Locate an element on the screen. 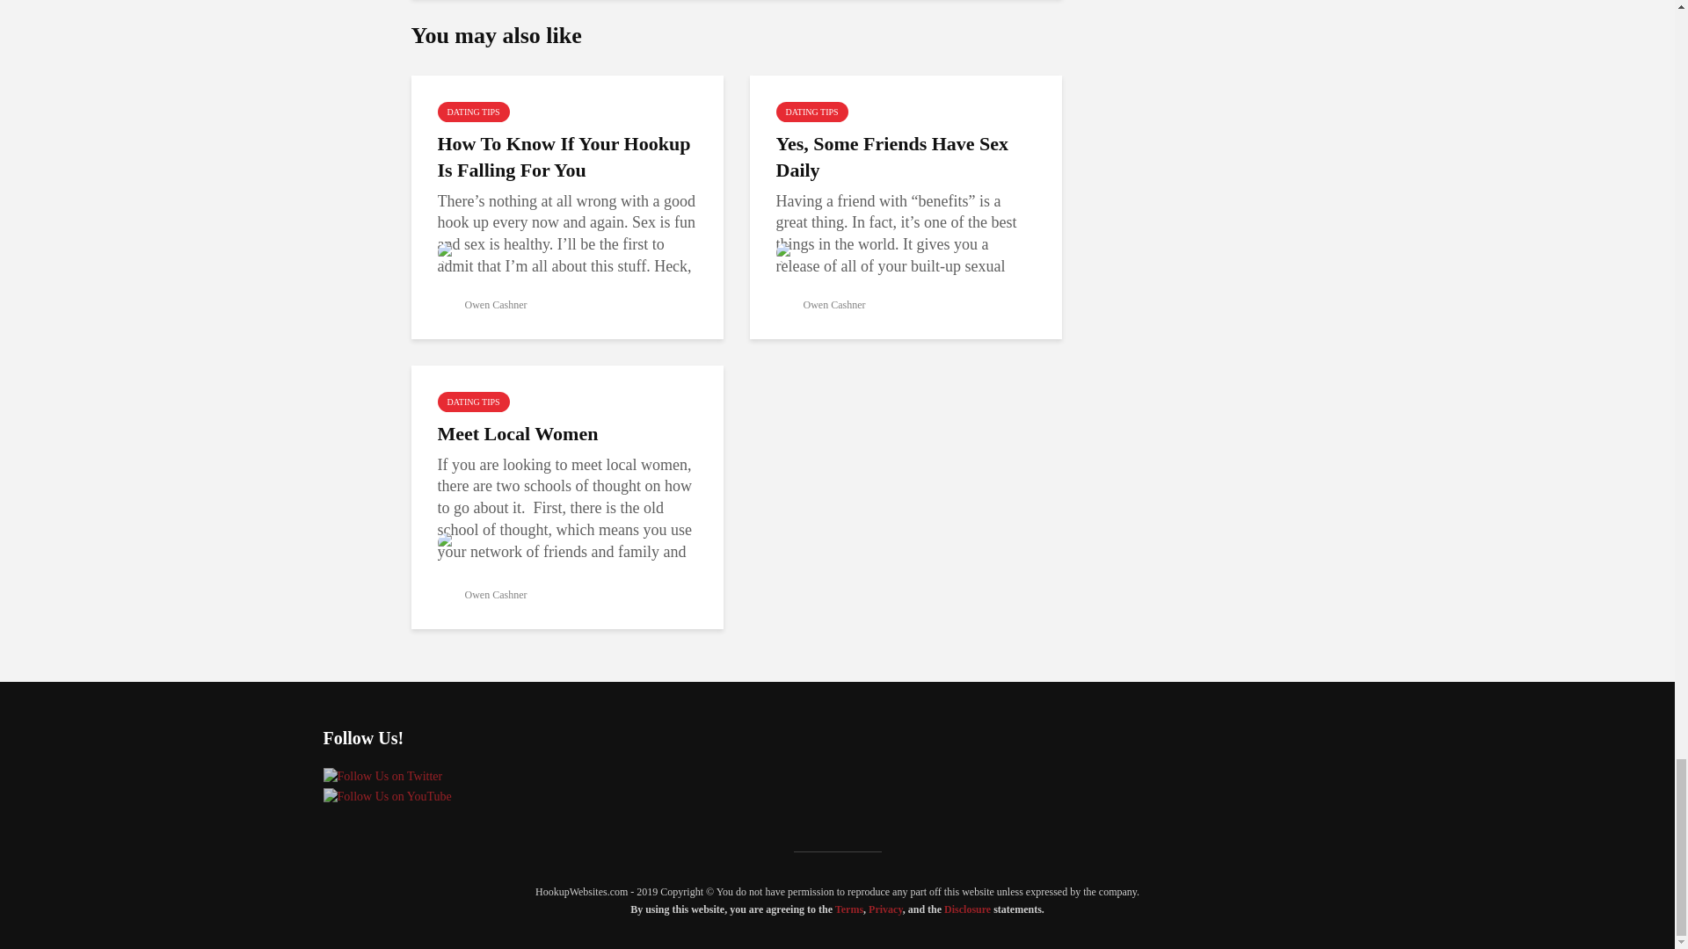 This screenshot has width=1688, height=949. How To Know If Your Hookup Is Falling For You is located at coordinates (566, 157).